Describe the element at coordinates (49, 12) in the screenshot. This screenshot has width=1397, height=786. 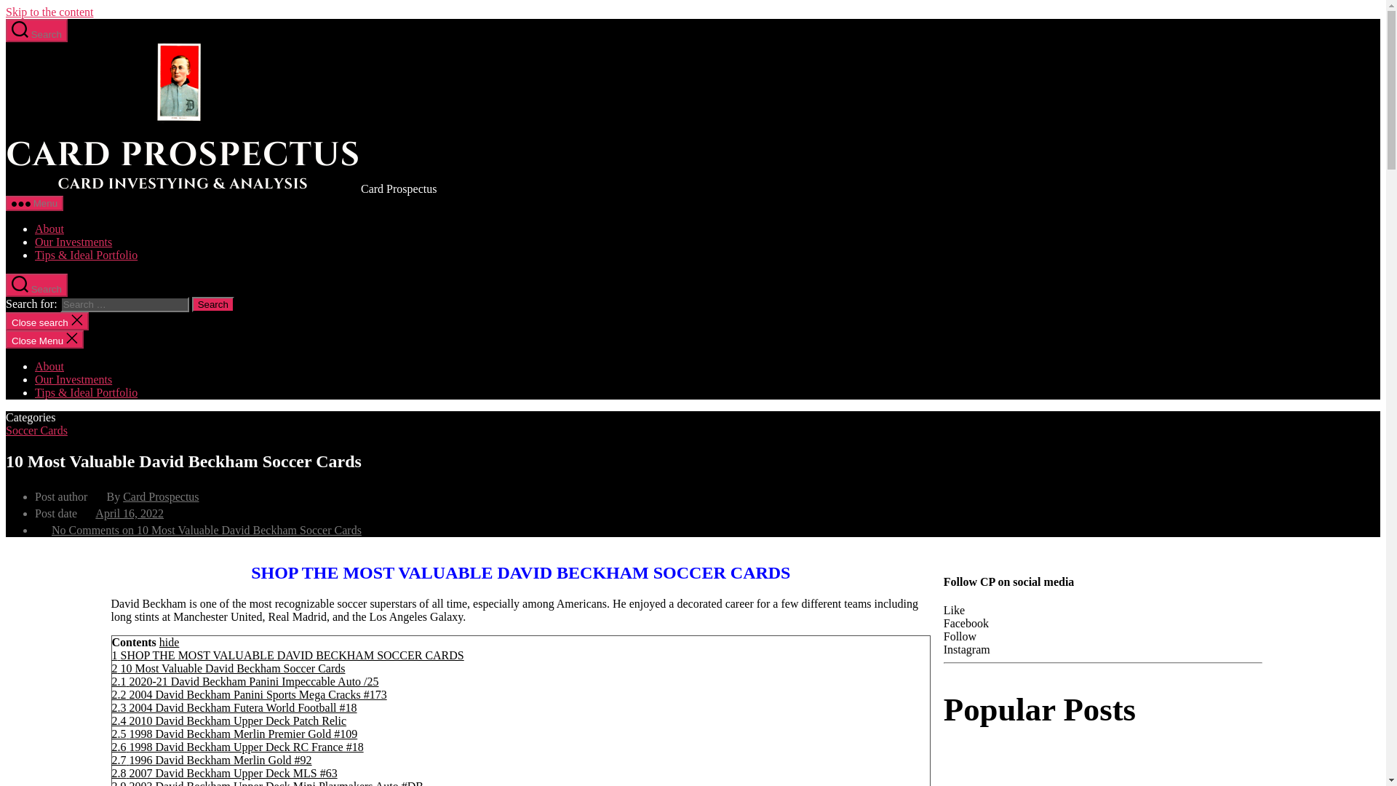
I see `Skip to the content` at that location.